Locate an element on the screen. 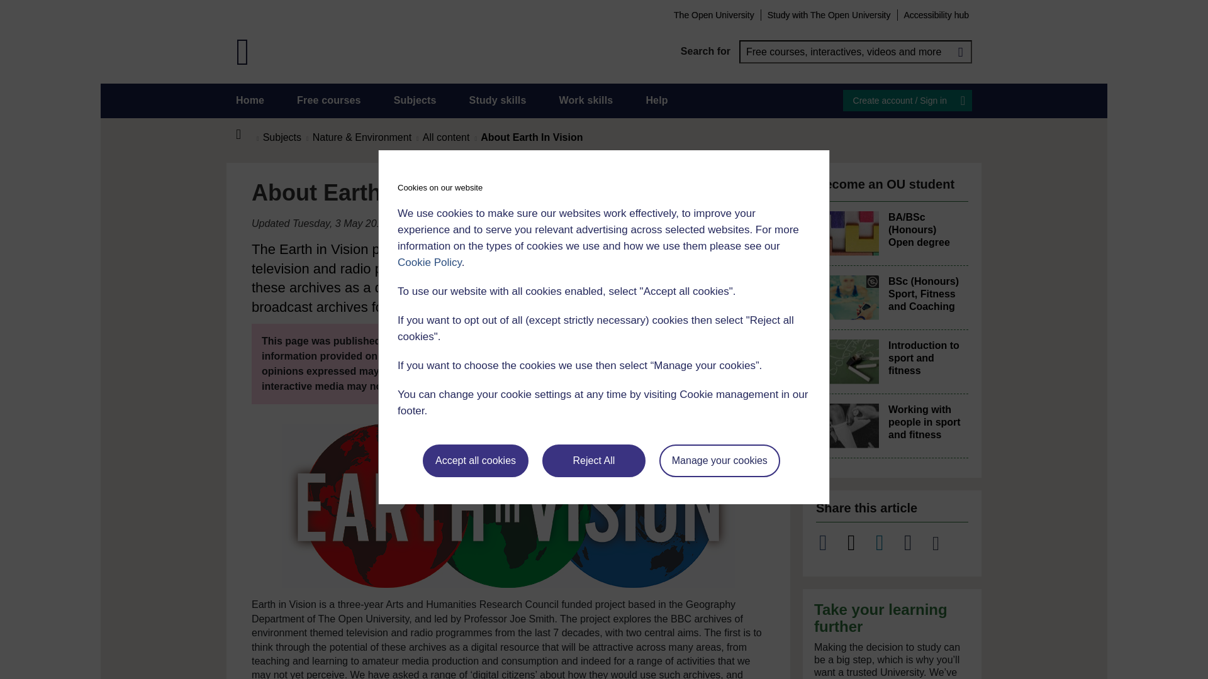  The Open University is located at coordinates (713, 14).